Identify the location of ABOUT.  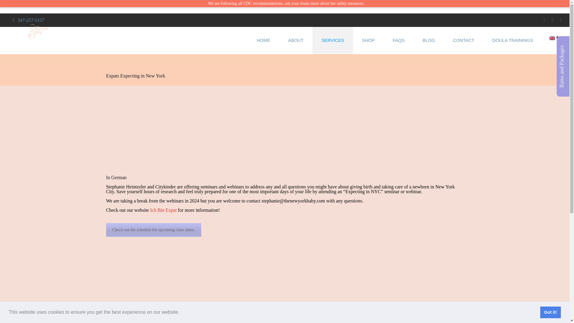
(296, 40).